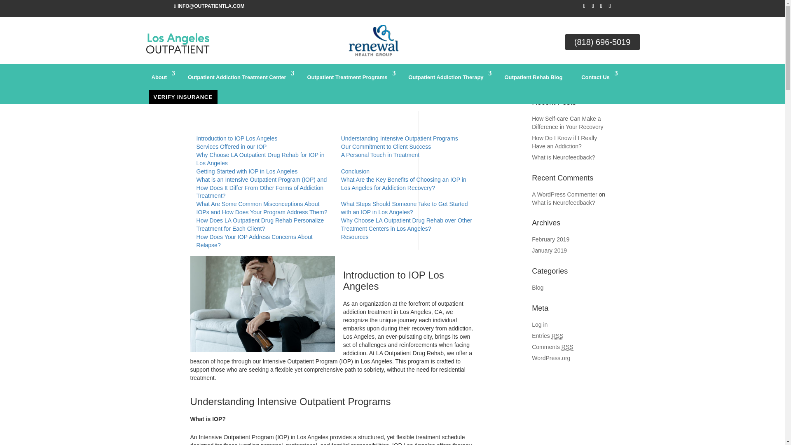 This screenshot has width=791, height=445. Describe the element at coordinates (557, 336) in the screenshot. I see `Really Simple Syndication` at that location.